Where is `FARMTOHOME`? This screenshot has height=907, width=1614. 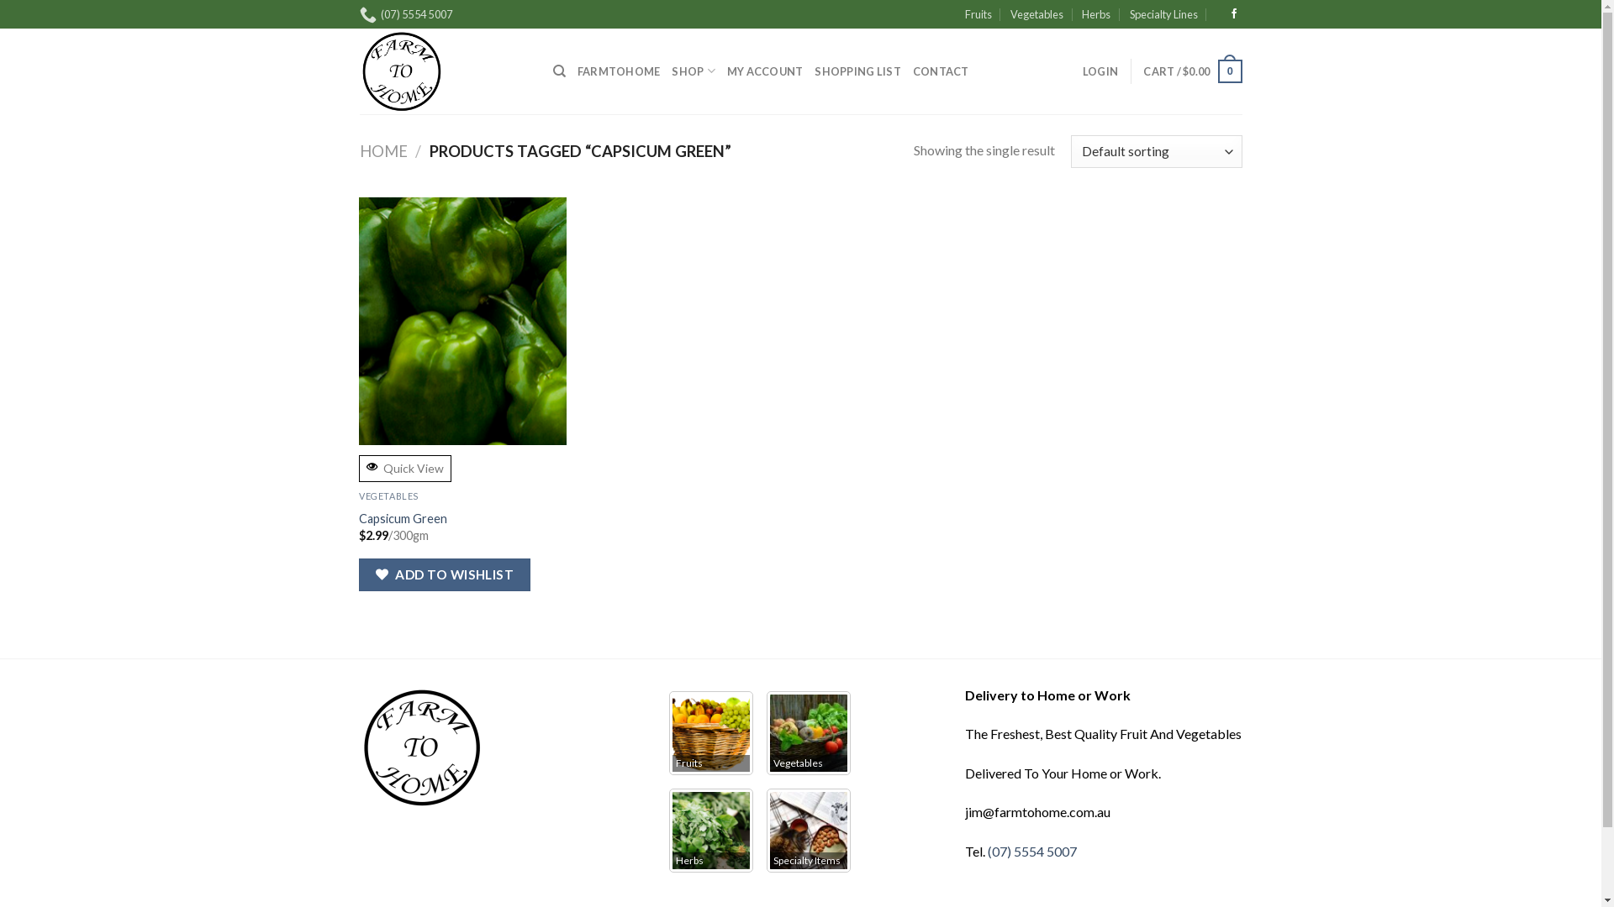
FARMTOHOME is located at coordinates (619, 71).